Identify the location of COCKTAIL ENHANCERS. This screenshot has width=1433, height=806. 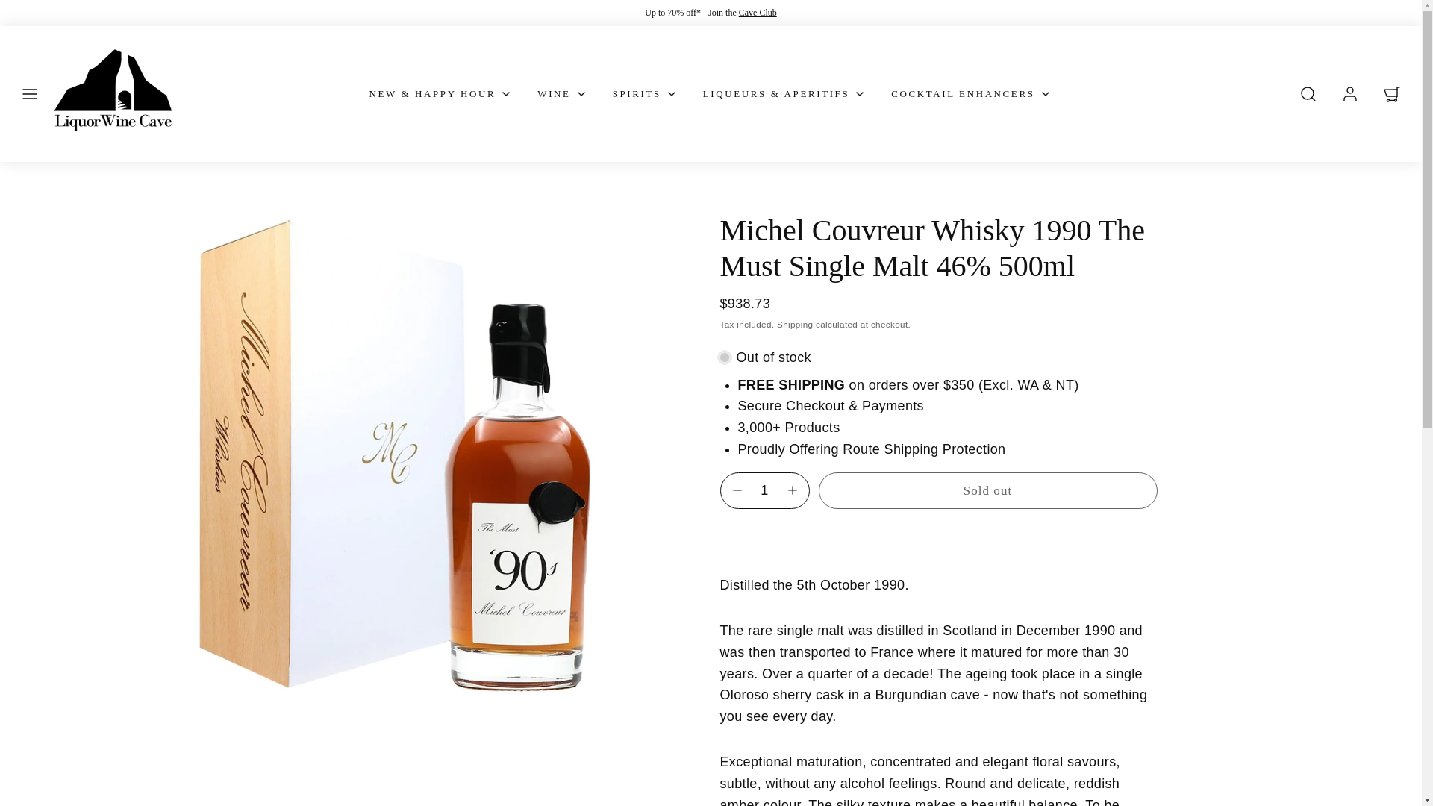
(972, 94).